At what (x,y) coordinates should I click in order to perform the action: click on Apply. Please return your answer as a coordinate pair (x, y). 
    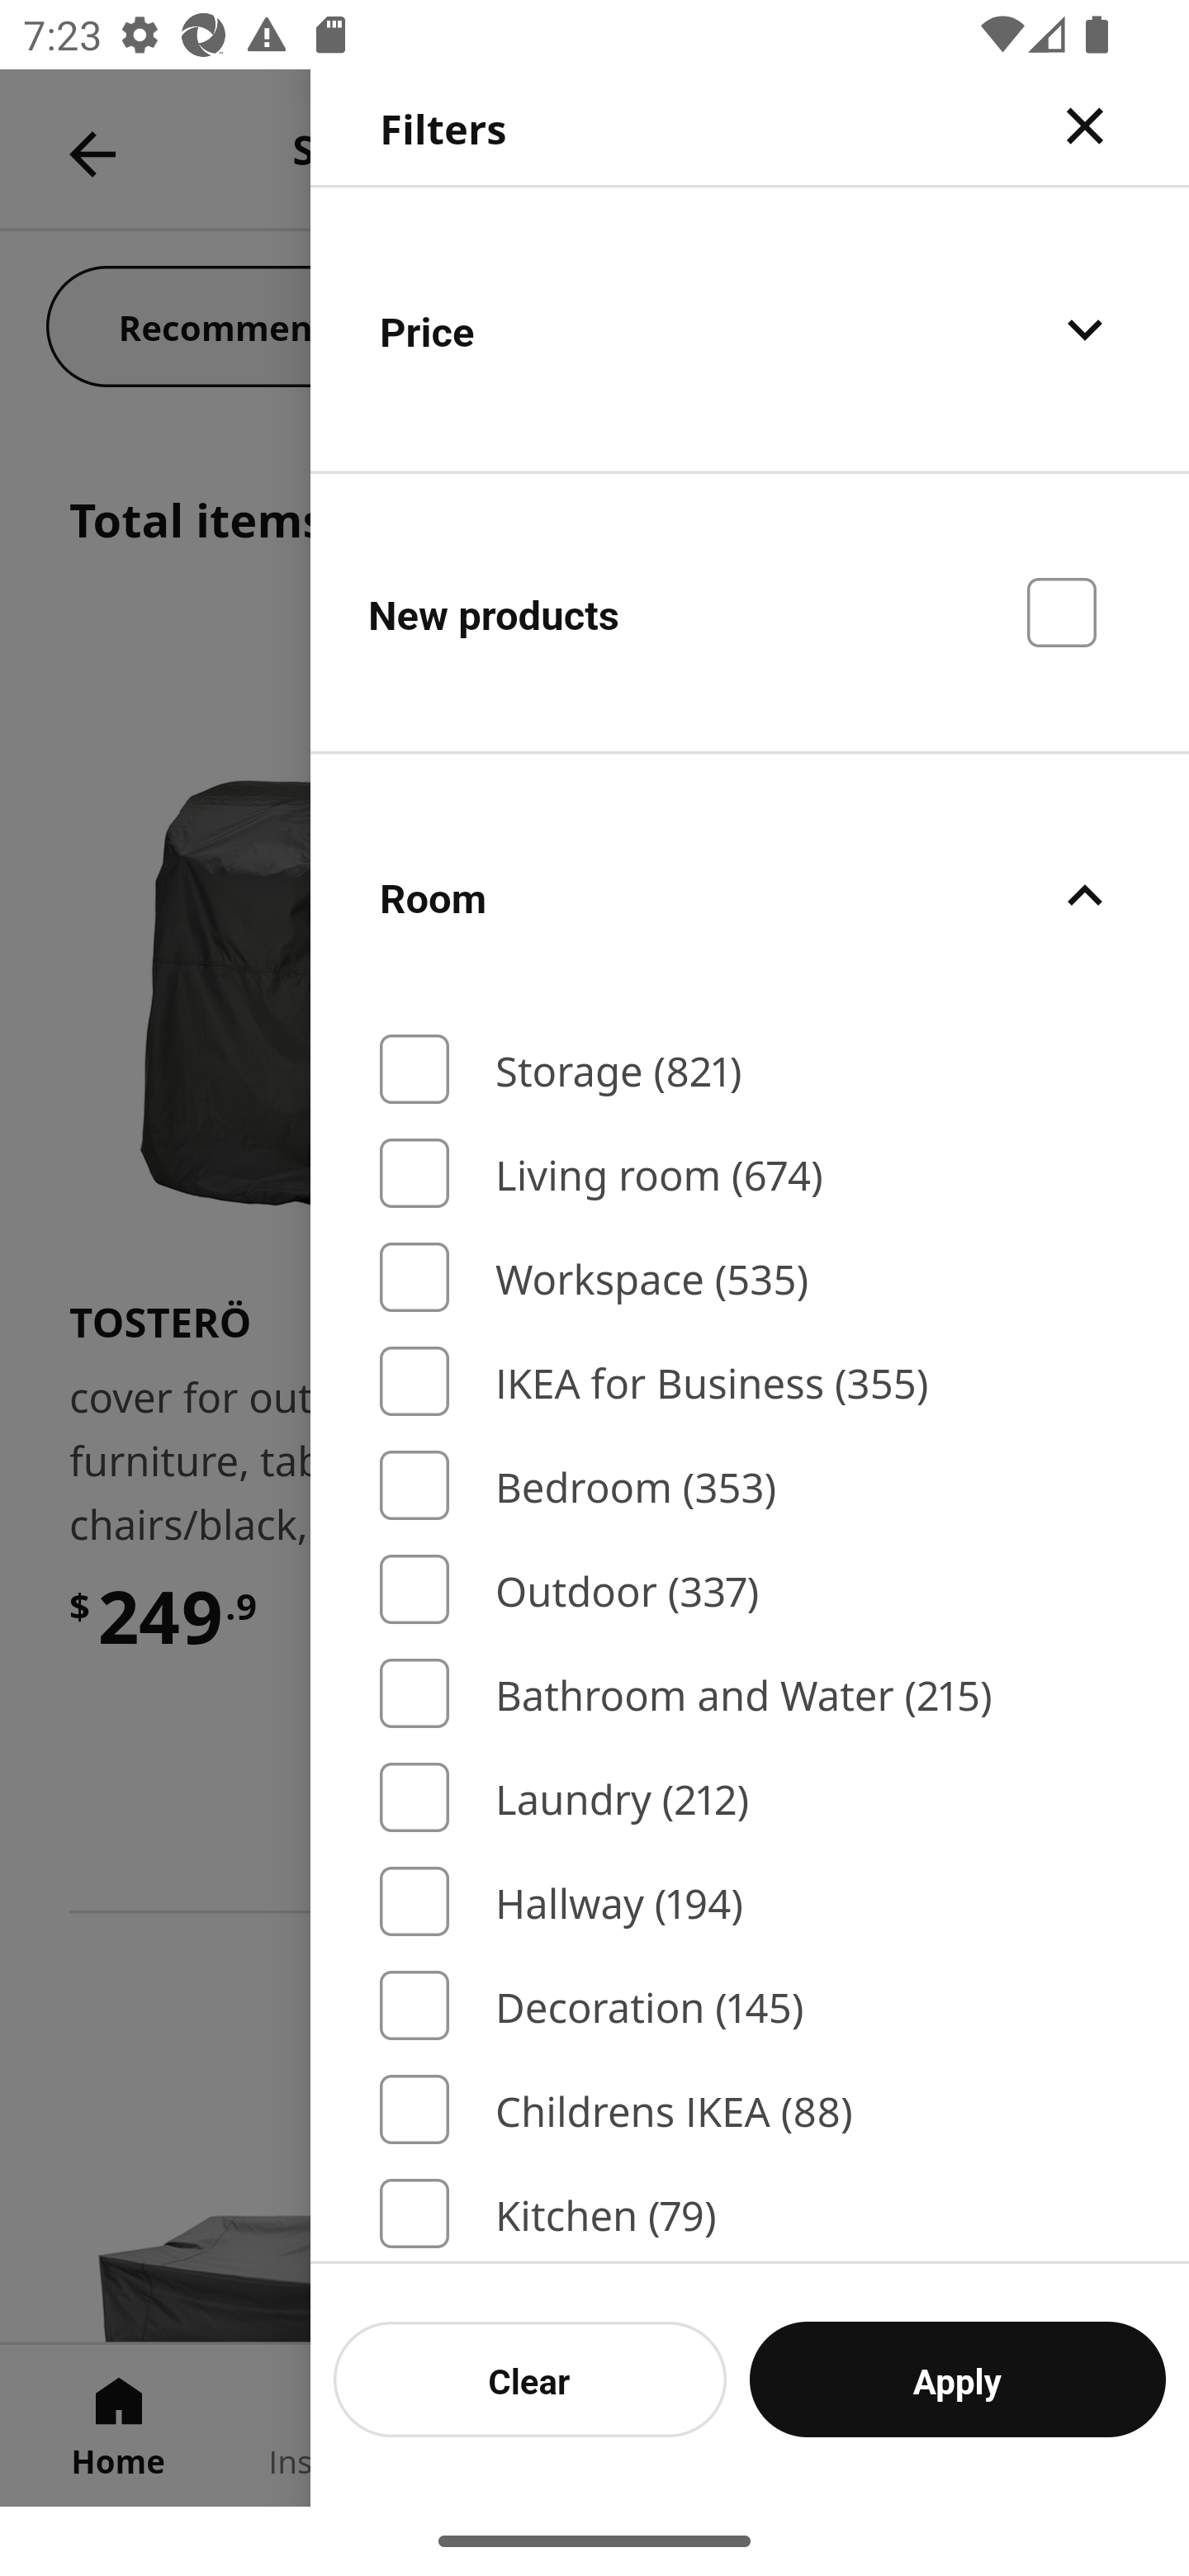
    Looking at the image, I should click on (958, 2379).